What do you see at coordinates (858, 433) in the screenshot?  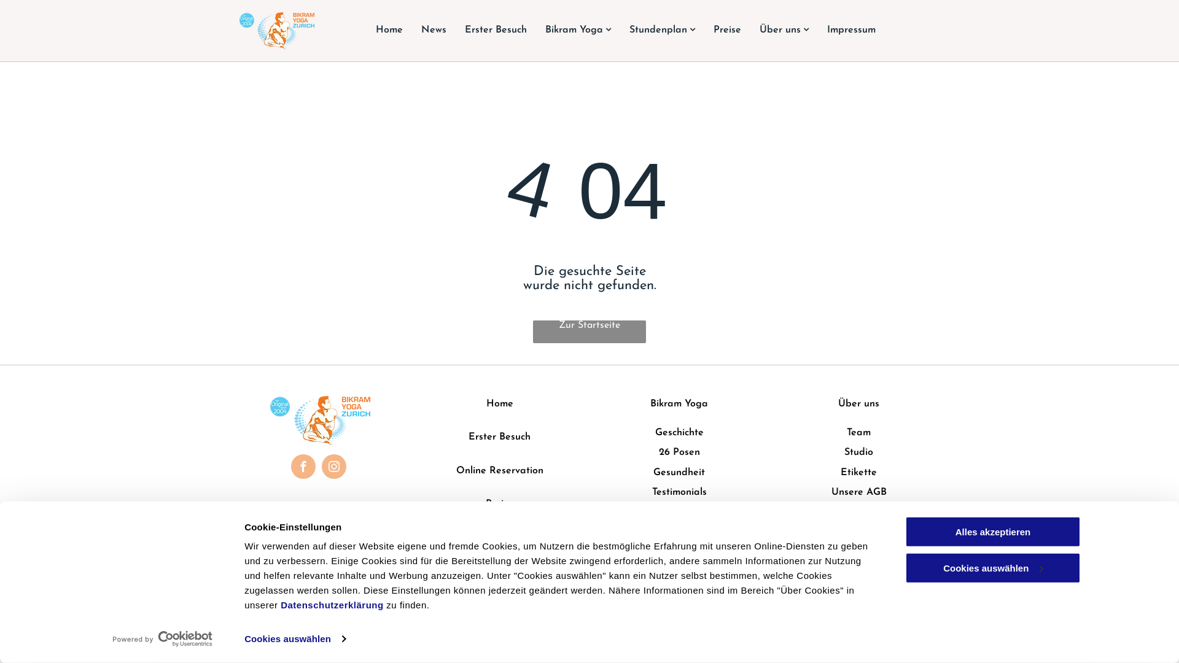 I see `Team` at bounding box center [858, 433].